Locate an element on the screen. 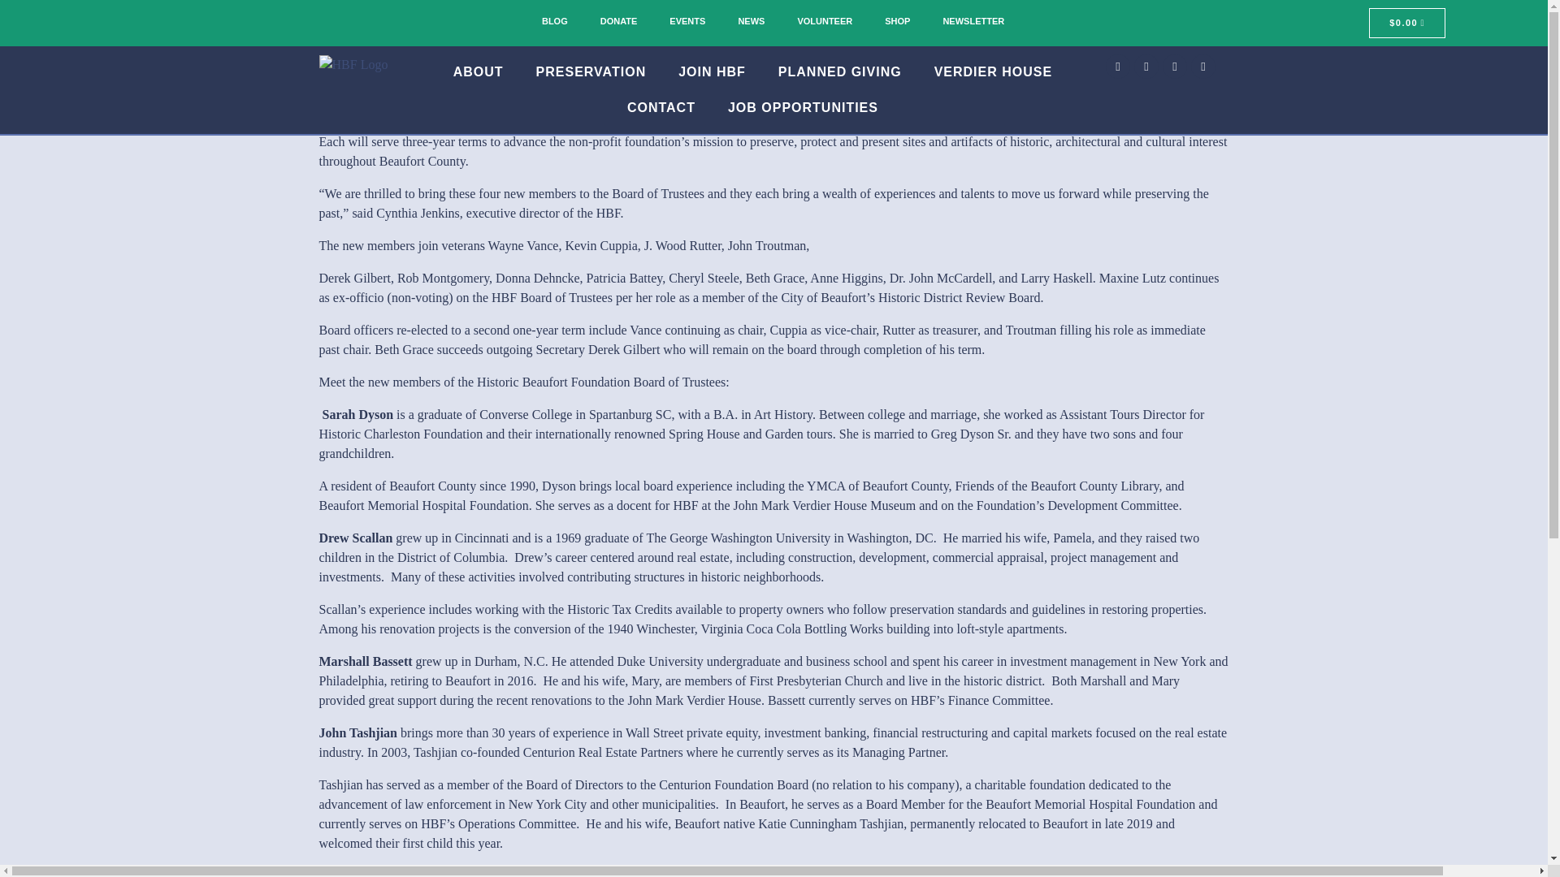 This screenshot has width=1560, height=877. VOLUNTEER is located at coordinates (825, 21).